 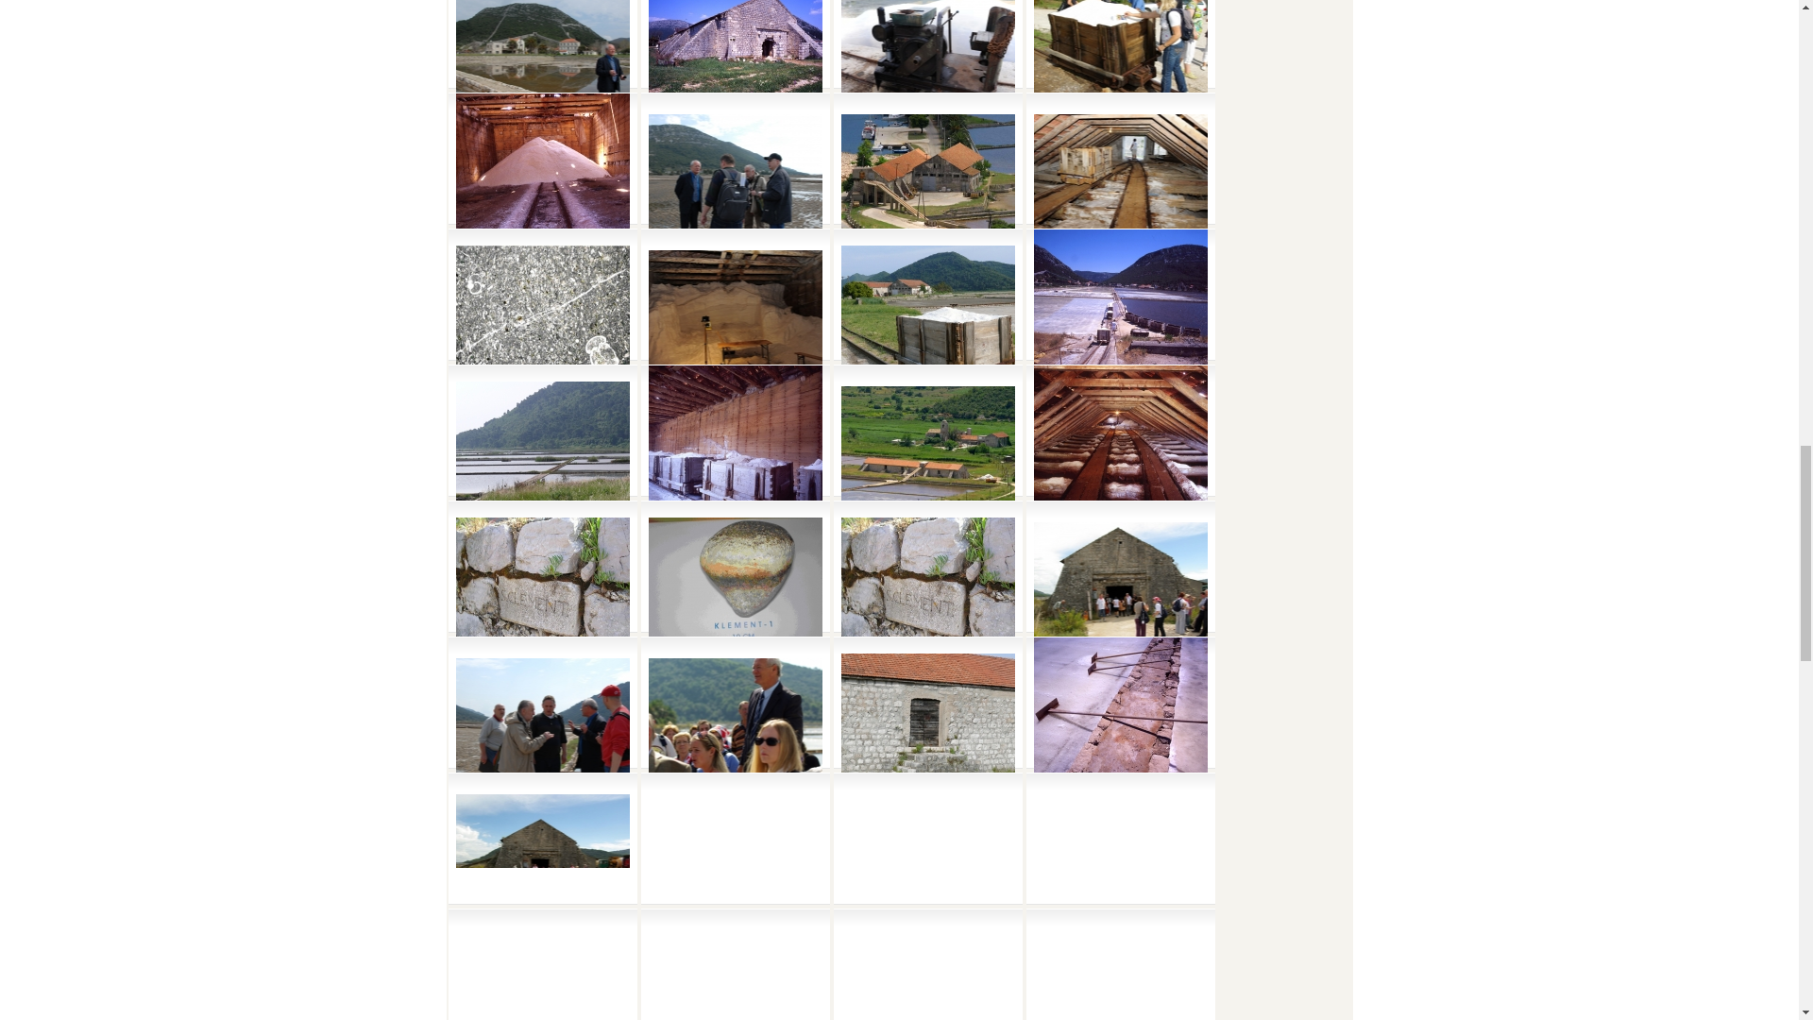 What do you see at coordinates (542, 179) in the screenshot?
I see `Click to enlarge image 33.jpg` at bounding box center [542, 179].